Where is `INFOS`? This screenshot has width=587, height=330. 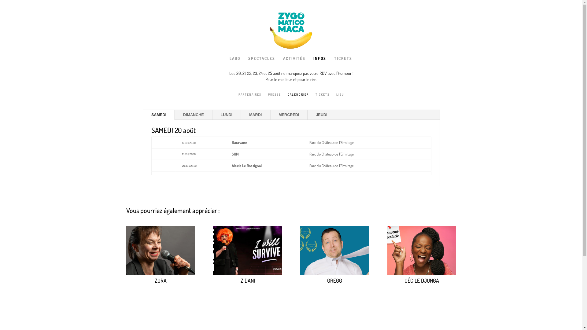
INFOS is located at coordinates (320, 63).